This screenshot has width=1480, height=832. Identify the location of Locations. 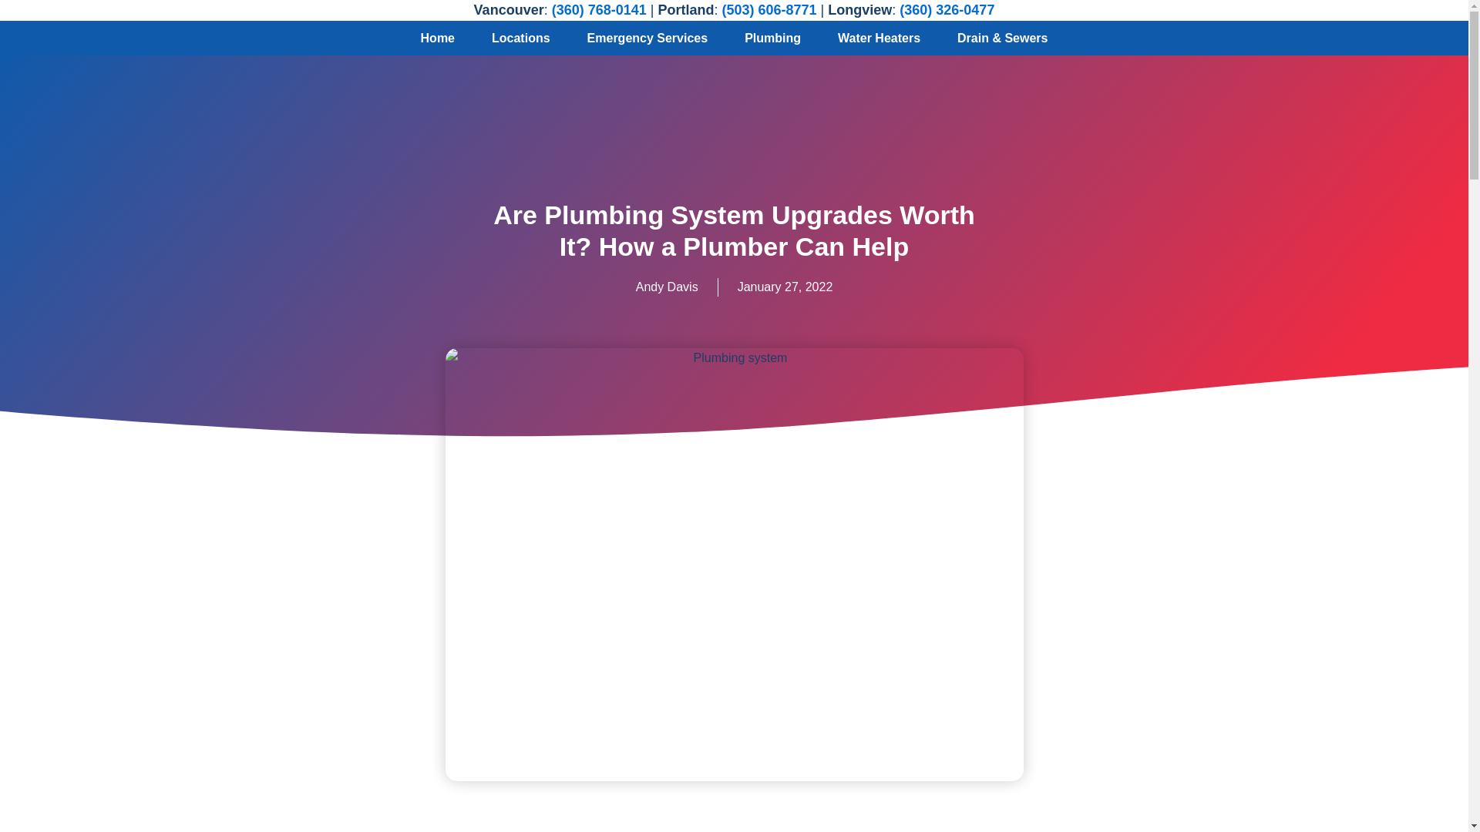
(521, 39).